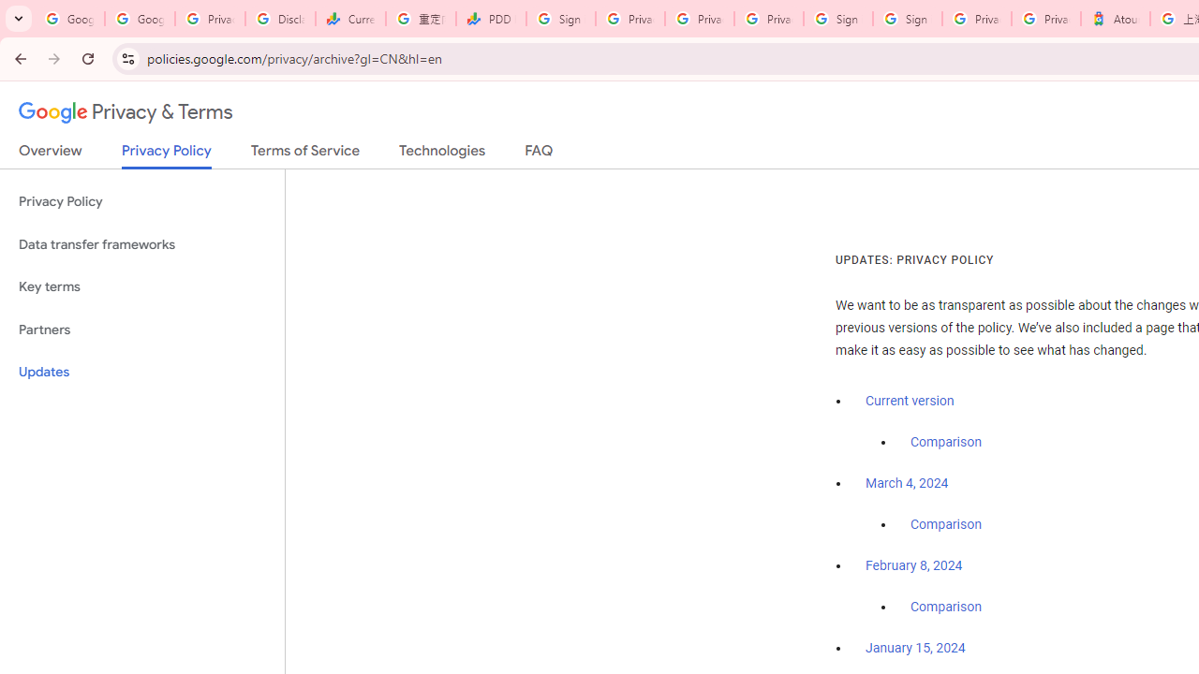 Image resolution: width=1199 pixels, height=674 pixels. Describe the element at coordinates (914, 566) in the screenshot. I see `February 8, 2024` at that location.